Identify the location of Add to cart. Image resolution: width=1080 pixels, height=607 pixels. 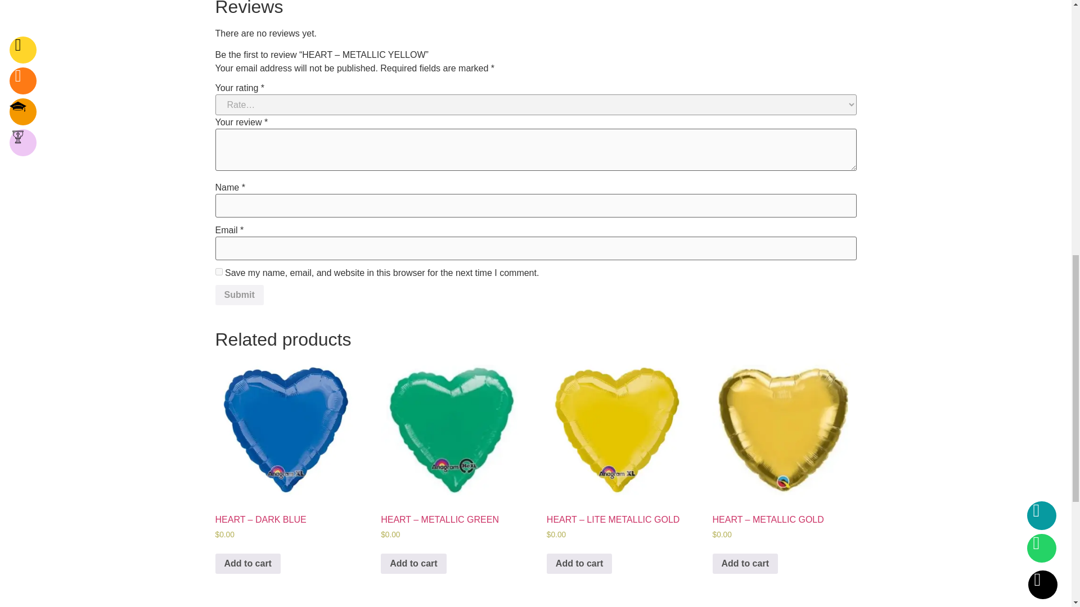
(413, 563).